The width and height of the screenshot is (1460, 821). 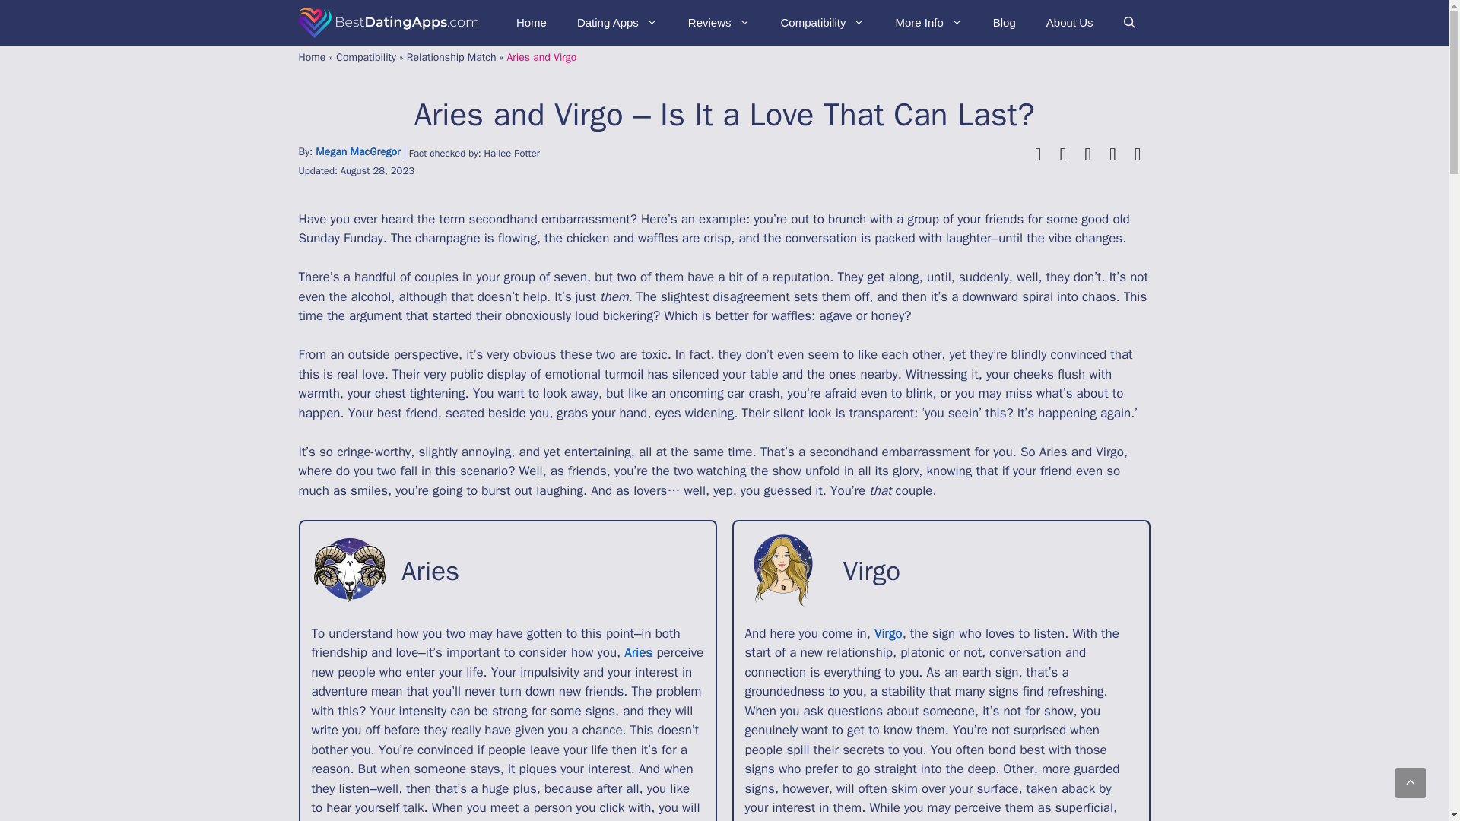 I want to click on Scroll back to top, so click(x=1411, y=782).